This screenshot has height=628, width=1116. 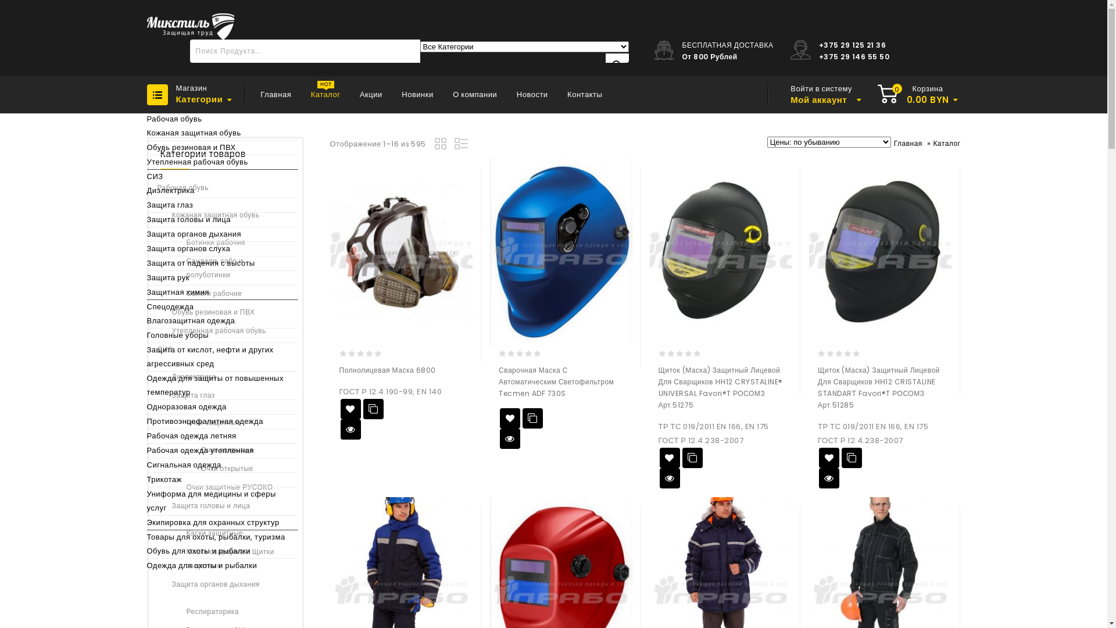 What do you see at coordinates (829, 478) in the screenshot?
I see `QUICK VIEW` at bounding box center [829, 478].